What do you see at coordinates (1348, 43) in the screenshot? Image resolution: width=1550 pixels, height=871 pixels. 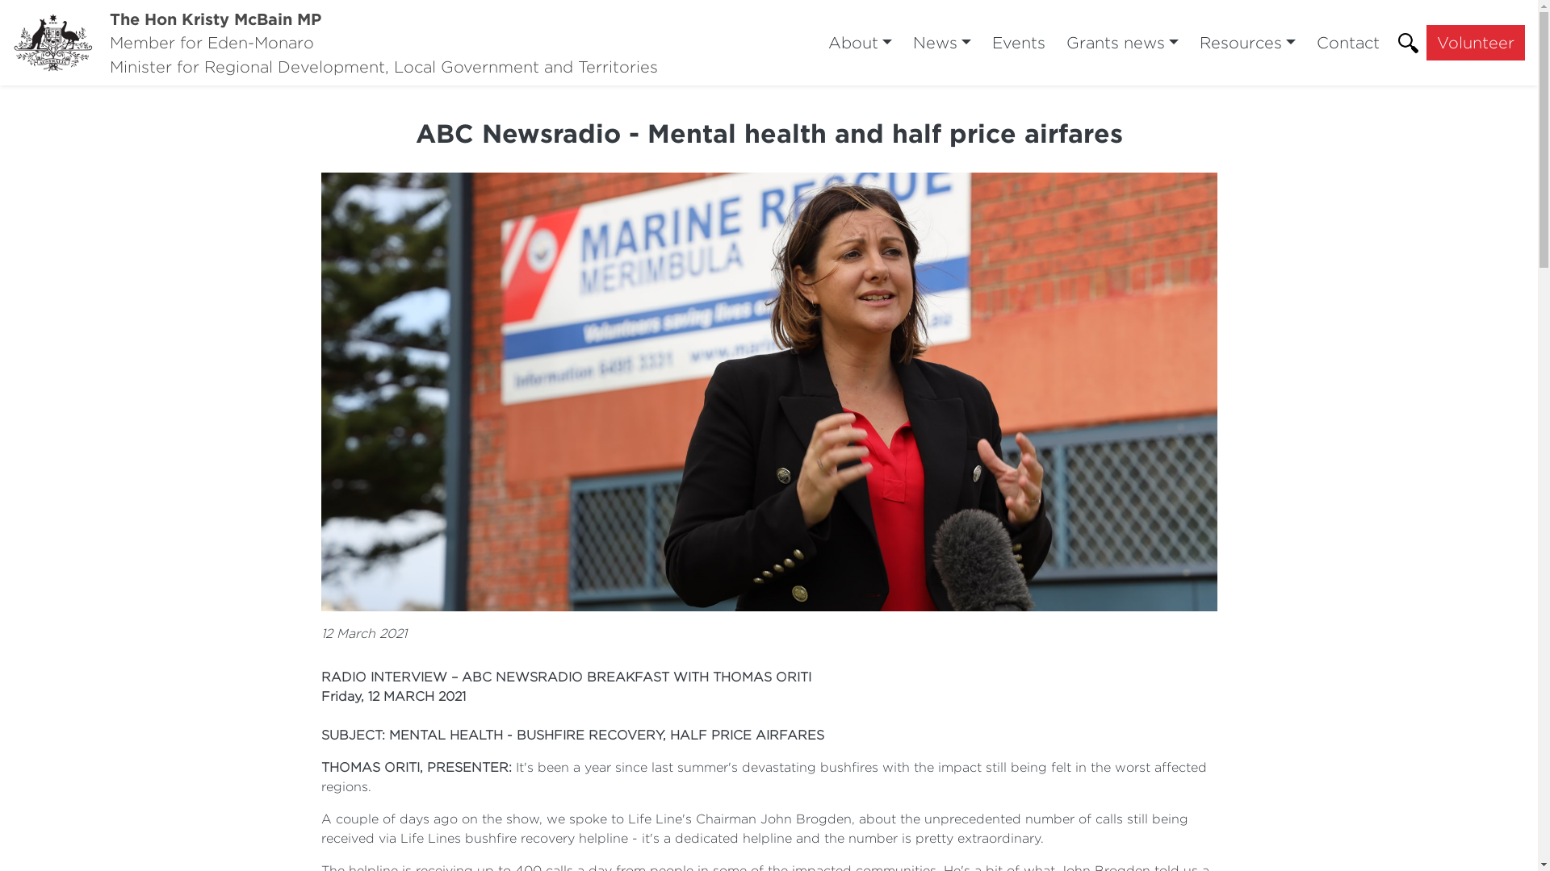 I see `Contact` at bounding box center [1348, 43].